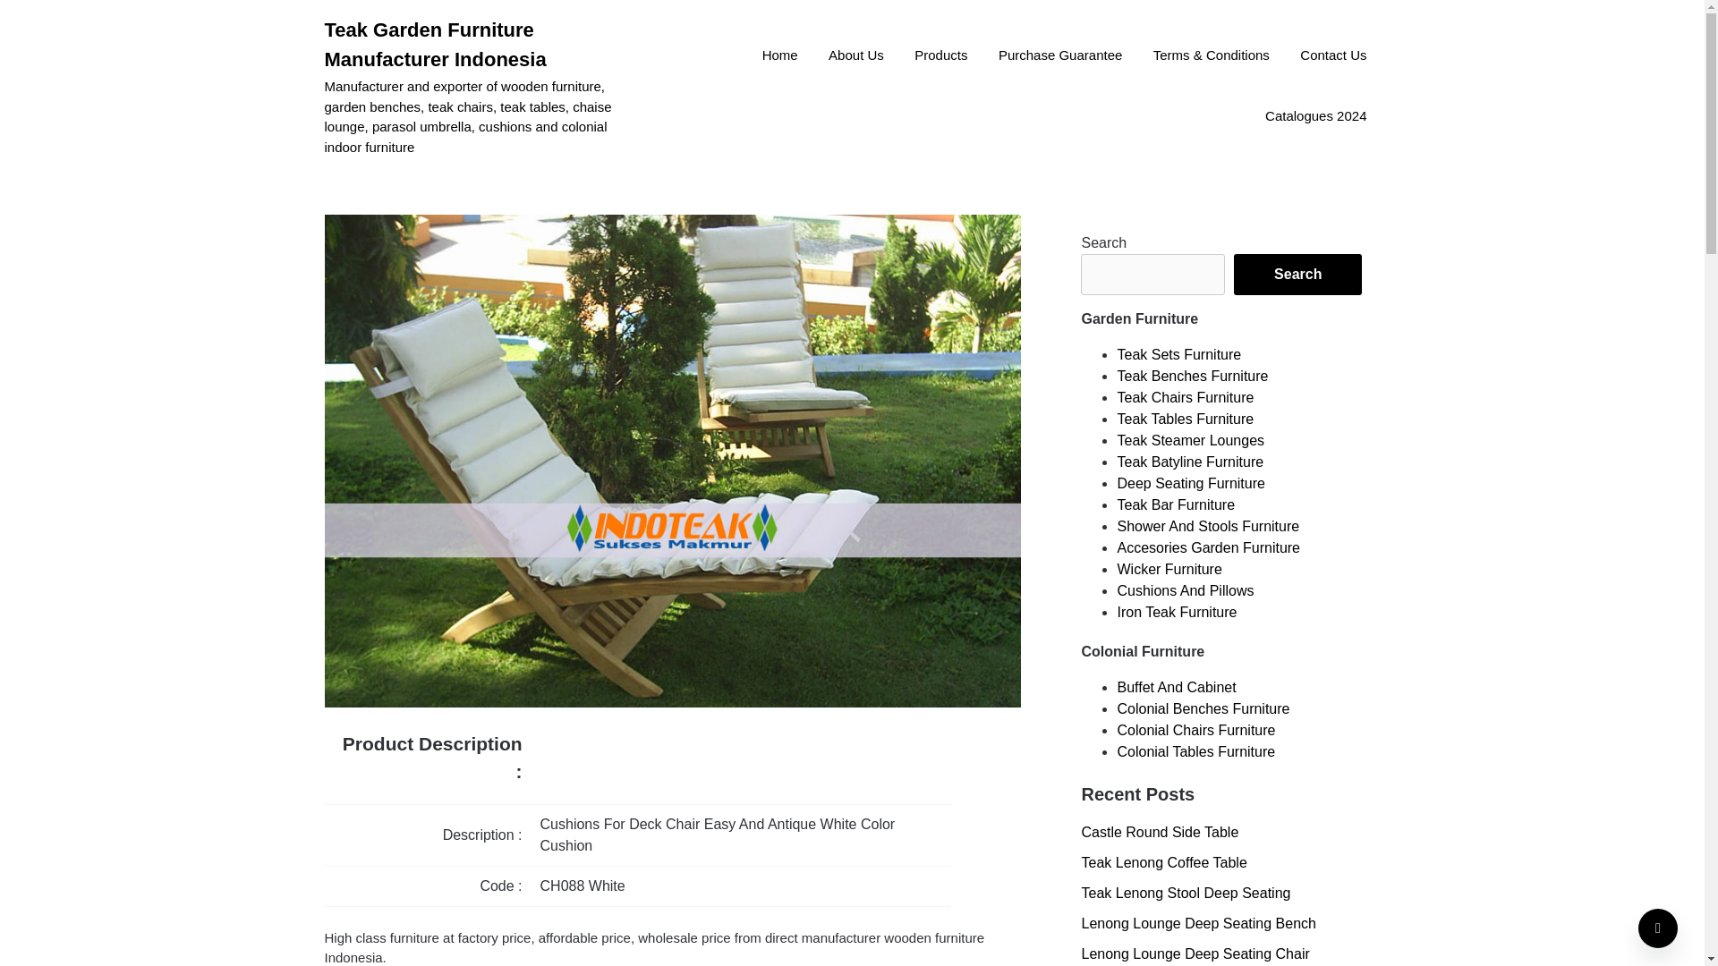  I want to click on To Top, so click(1658, 928).